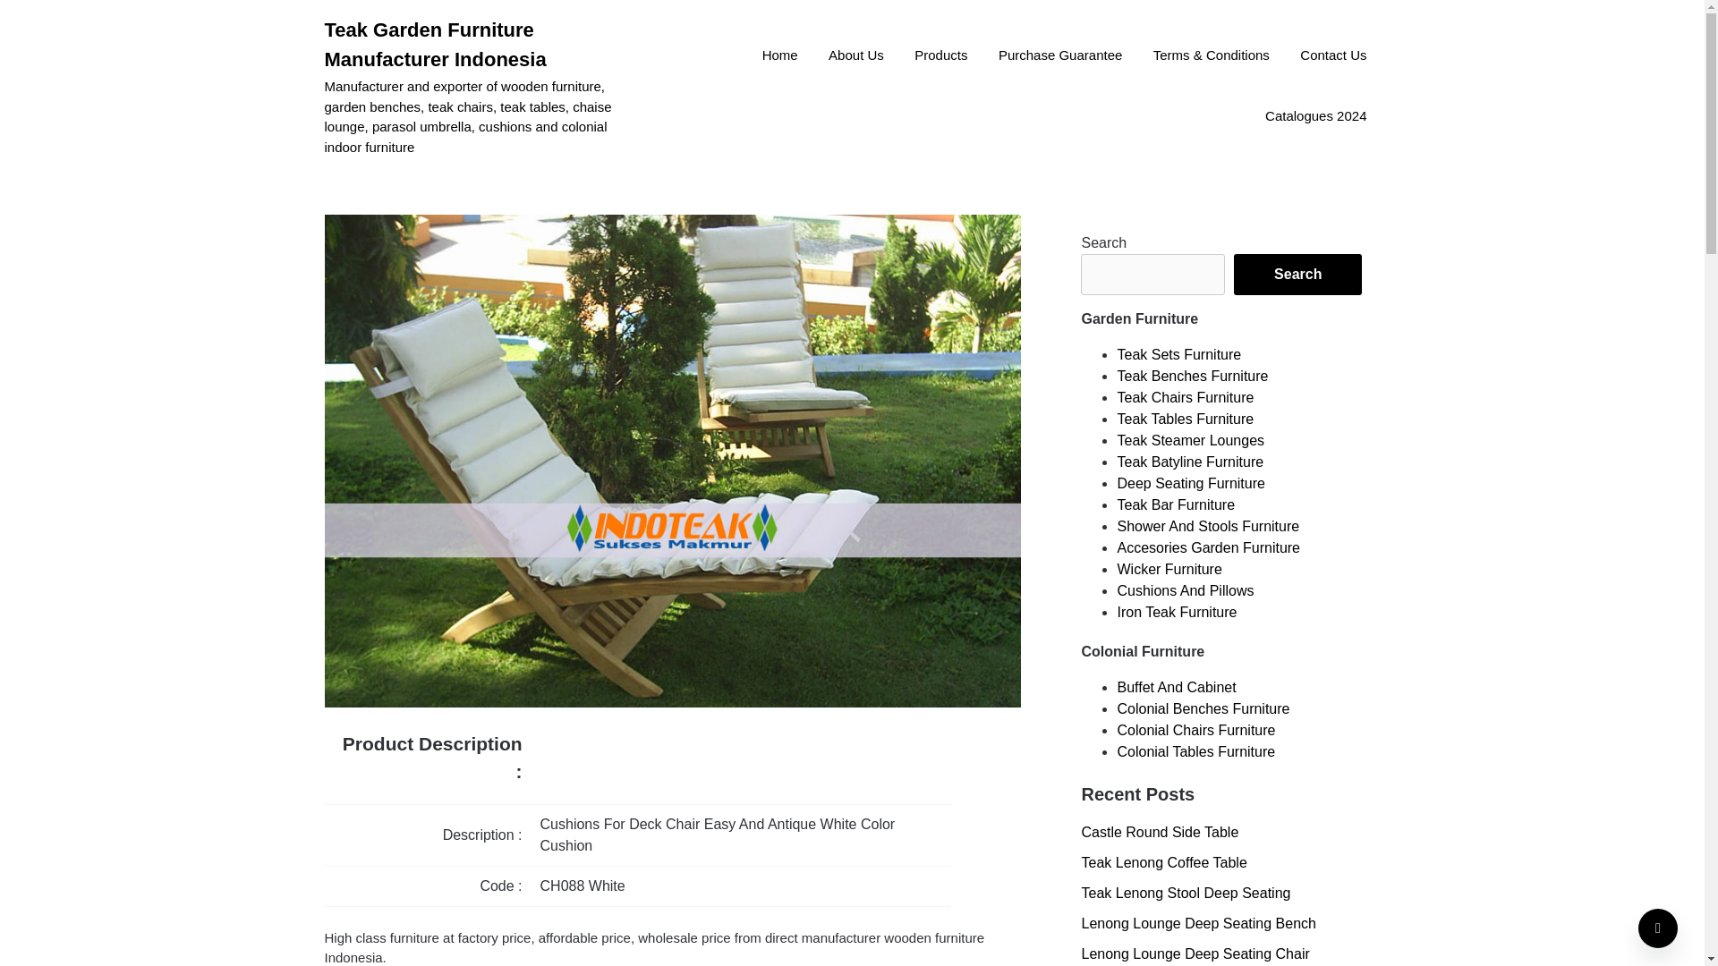  I want to click on To Top, so click(1658, 928).